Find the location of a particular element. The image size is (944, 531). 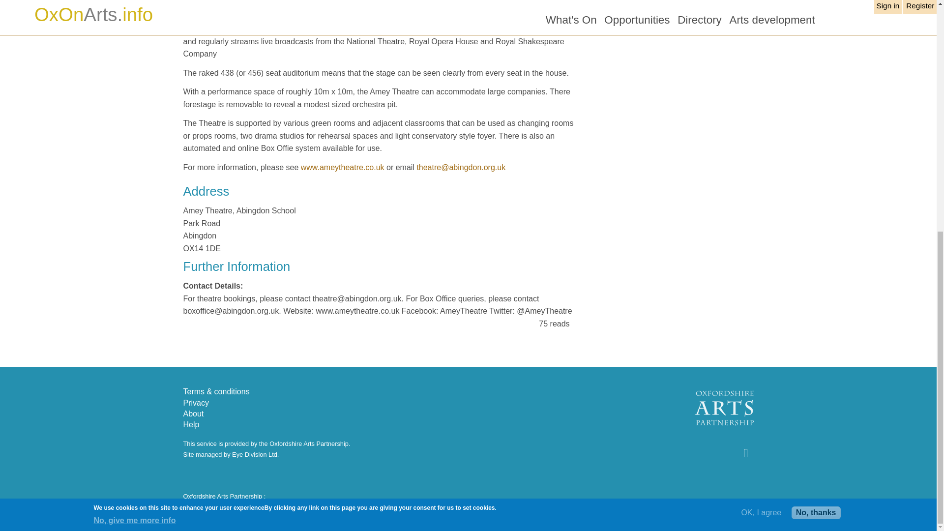

Cherwell District Council is located at coordinates (217, 506).